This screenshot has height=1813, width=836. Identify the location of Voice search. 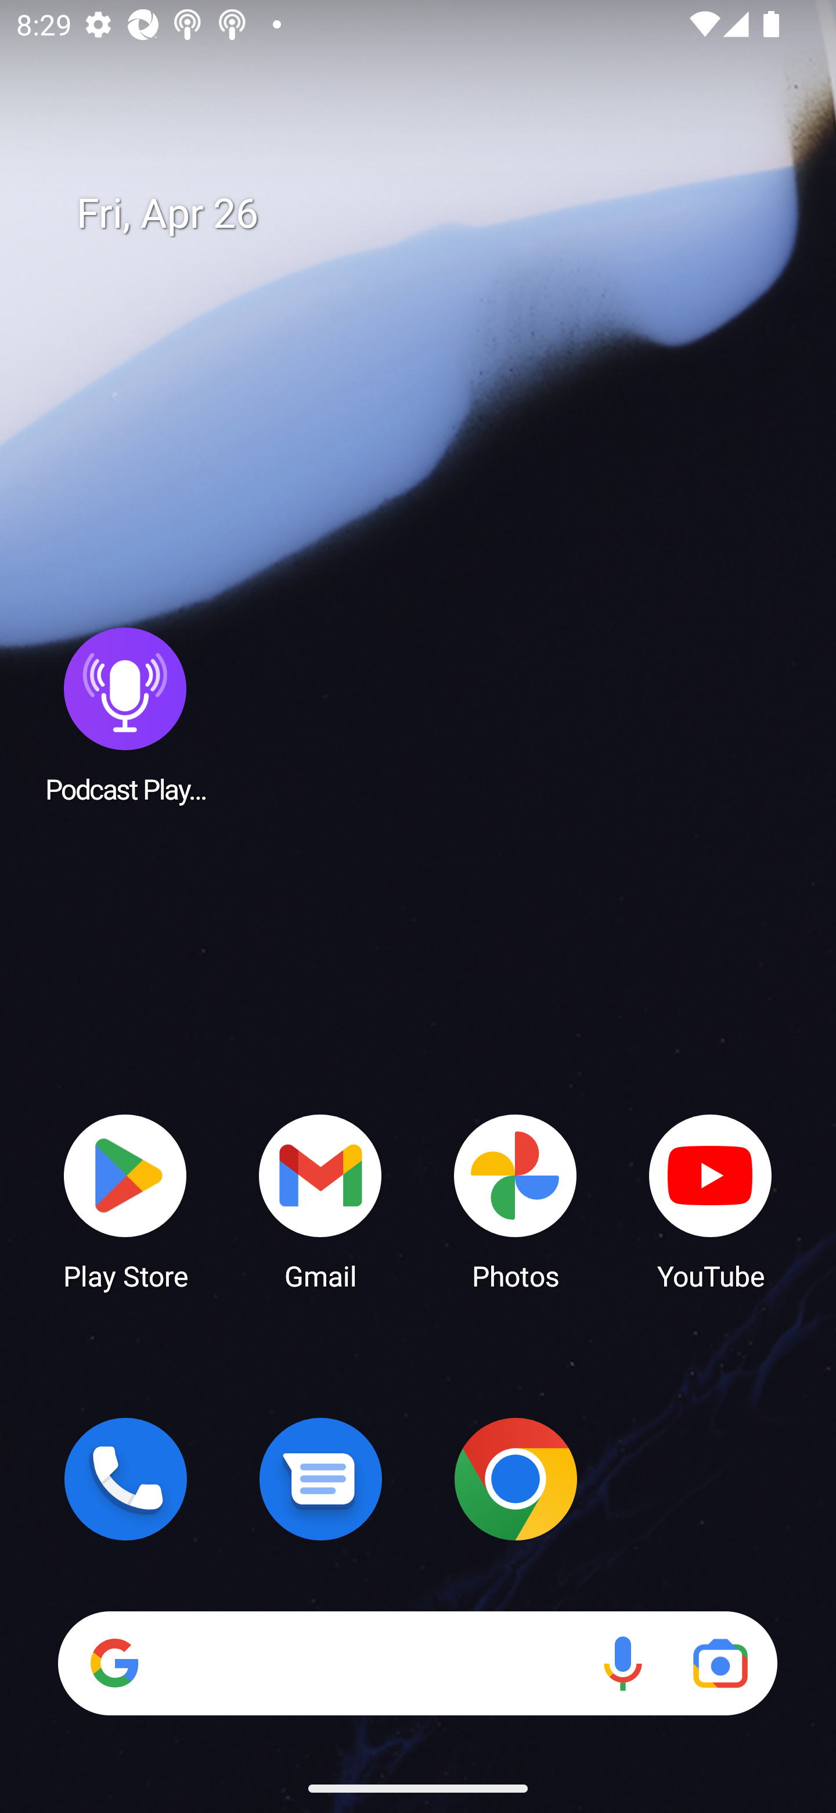
(622, 1663).